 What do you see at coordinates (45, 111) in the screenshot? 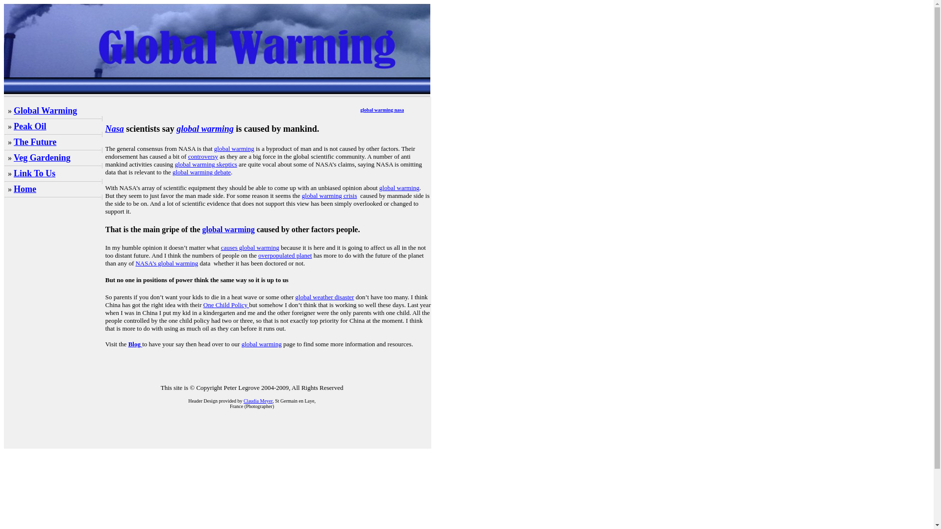
I see `Global Warming` at bounding box center [45, 111].